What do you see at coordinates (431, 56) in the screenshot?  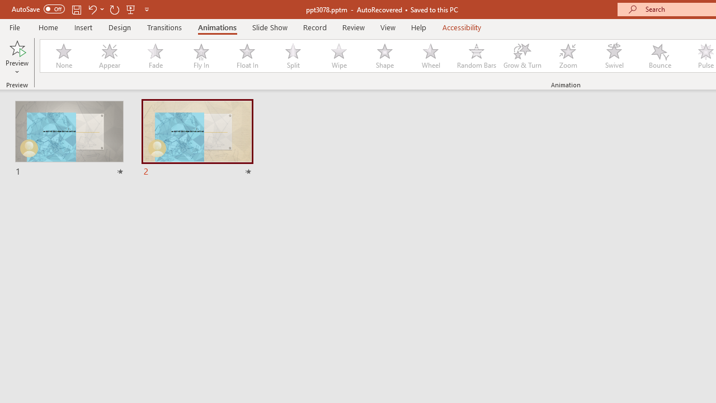 I see `Wheel` at bounding box center [431, 56].